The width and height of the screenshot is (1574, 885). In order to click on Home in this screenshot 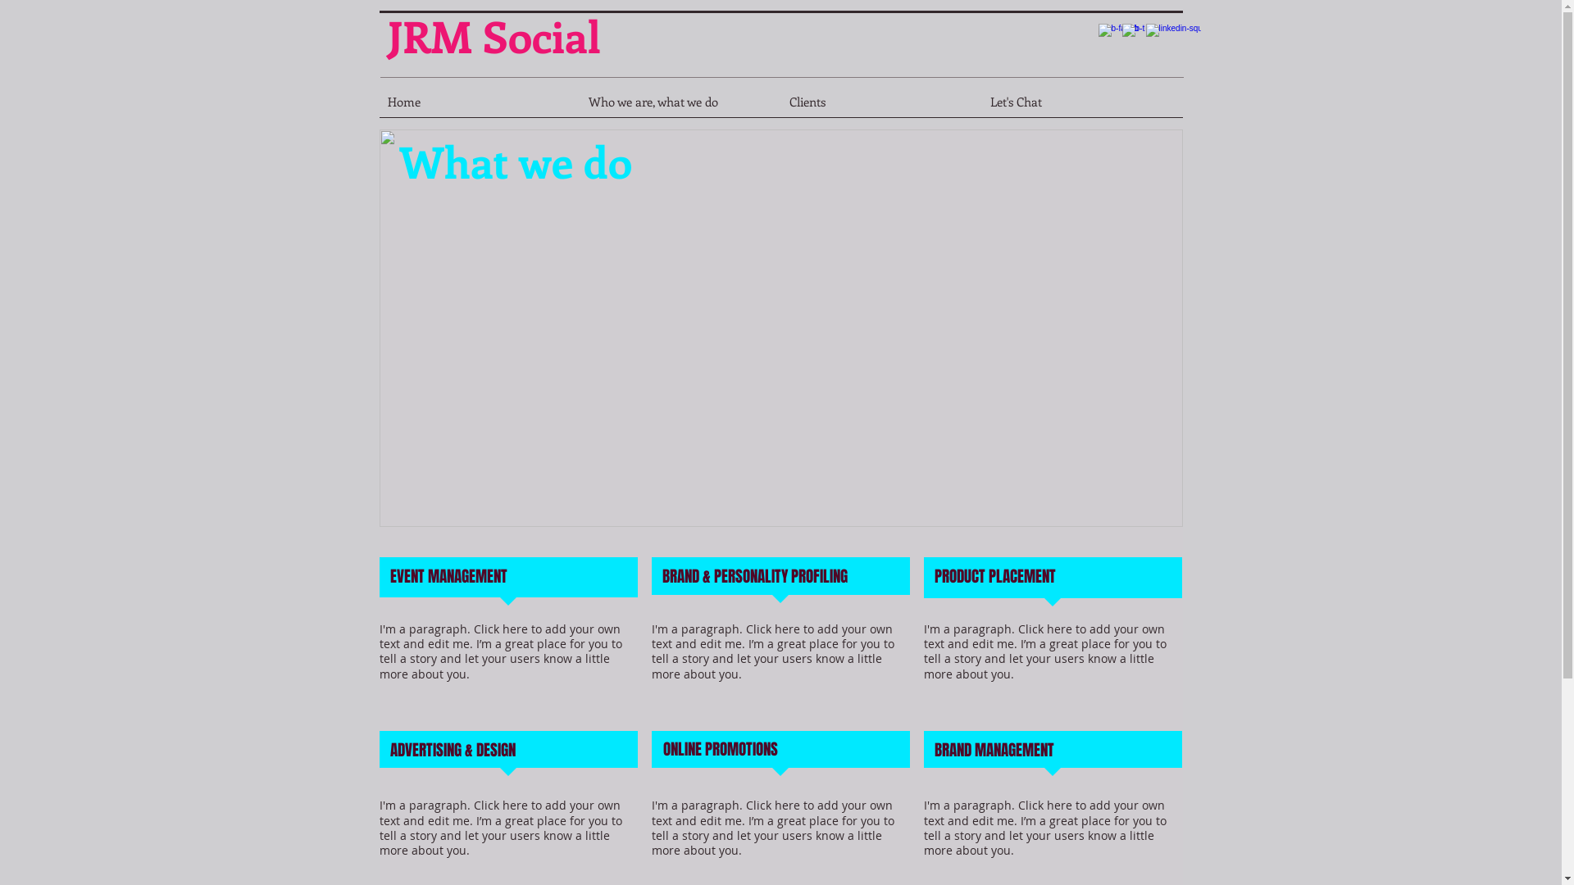, I will do `click(479, 107)`.